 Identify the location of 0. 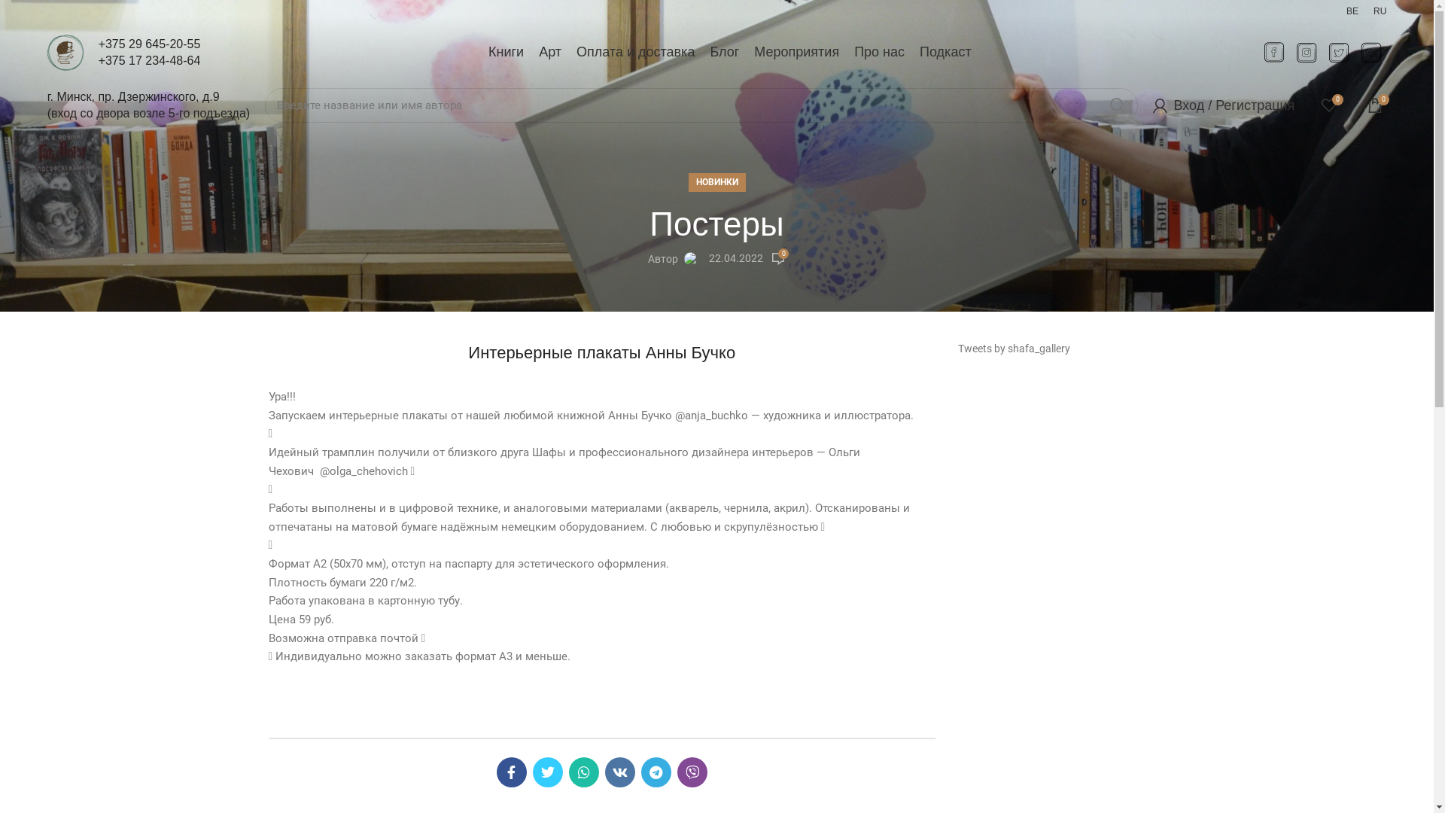
(1329, 105).